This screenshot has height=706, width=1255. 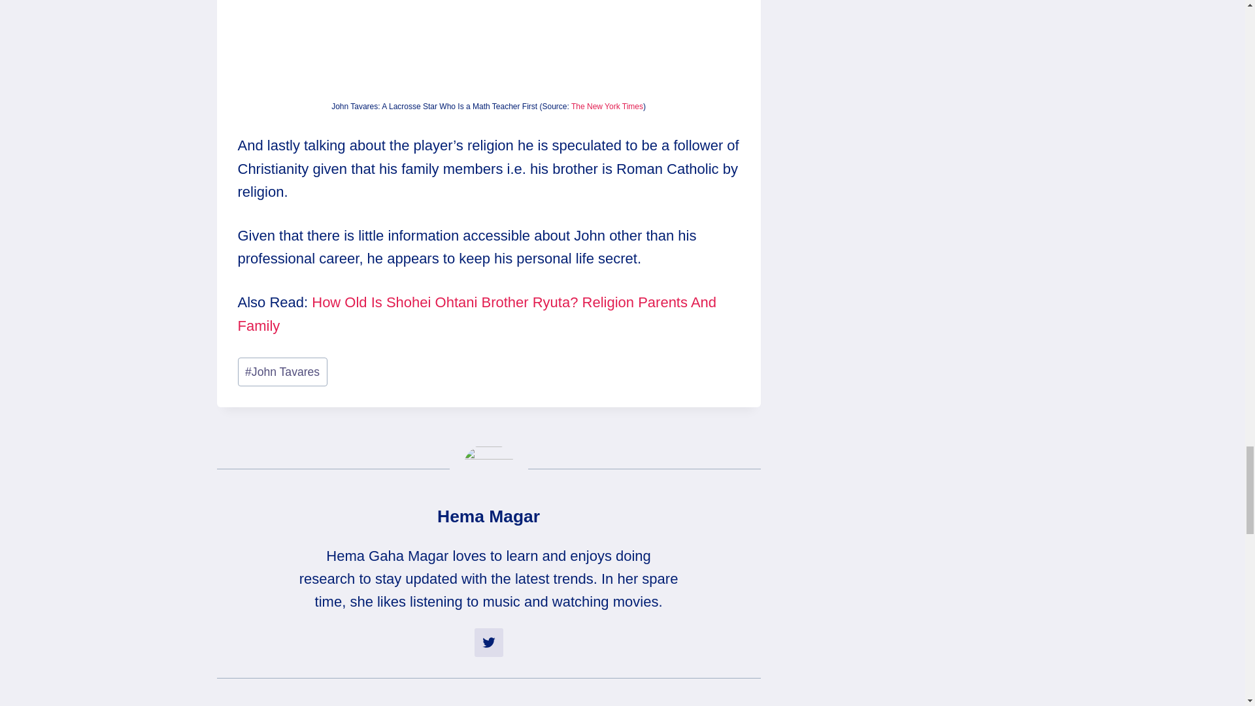 I want to click on John Tavares, so click(x=282, y=371).